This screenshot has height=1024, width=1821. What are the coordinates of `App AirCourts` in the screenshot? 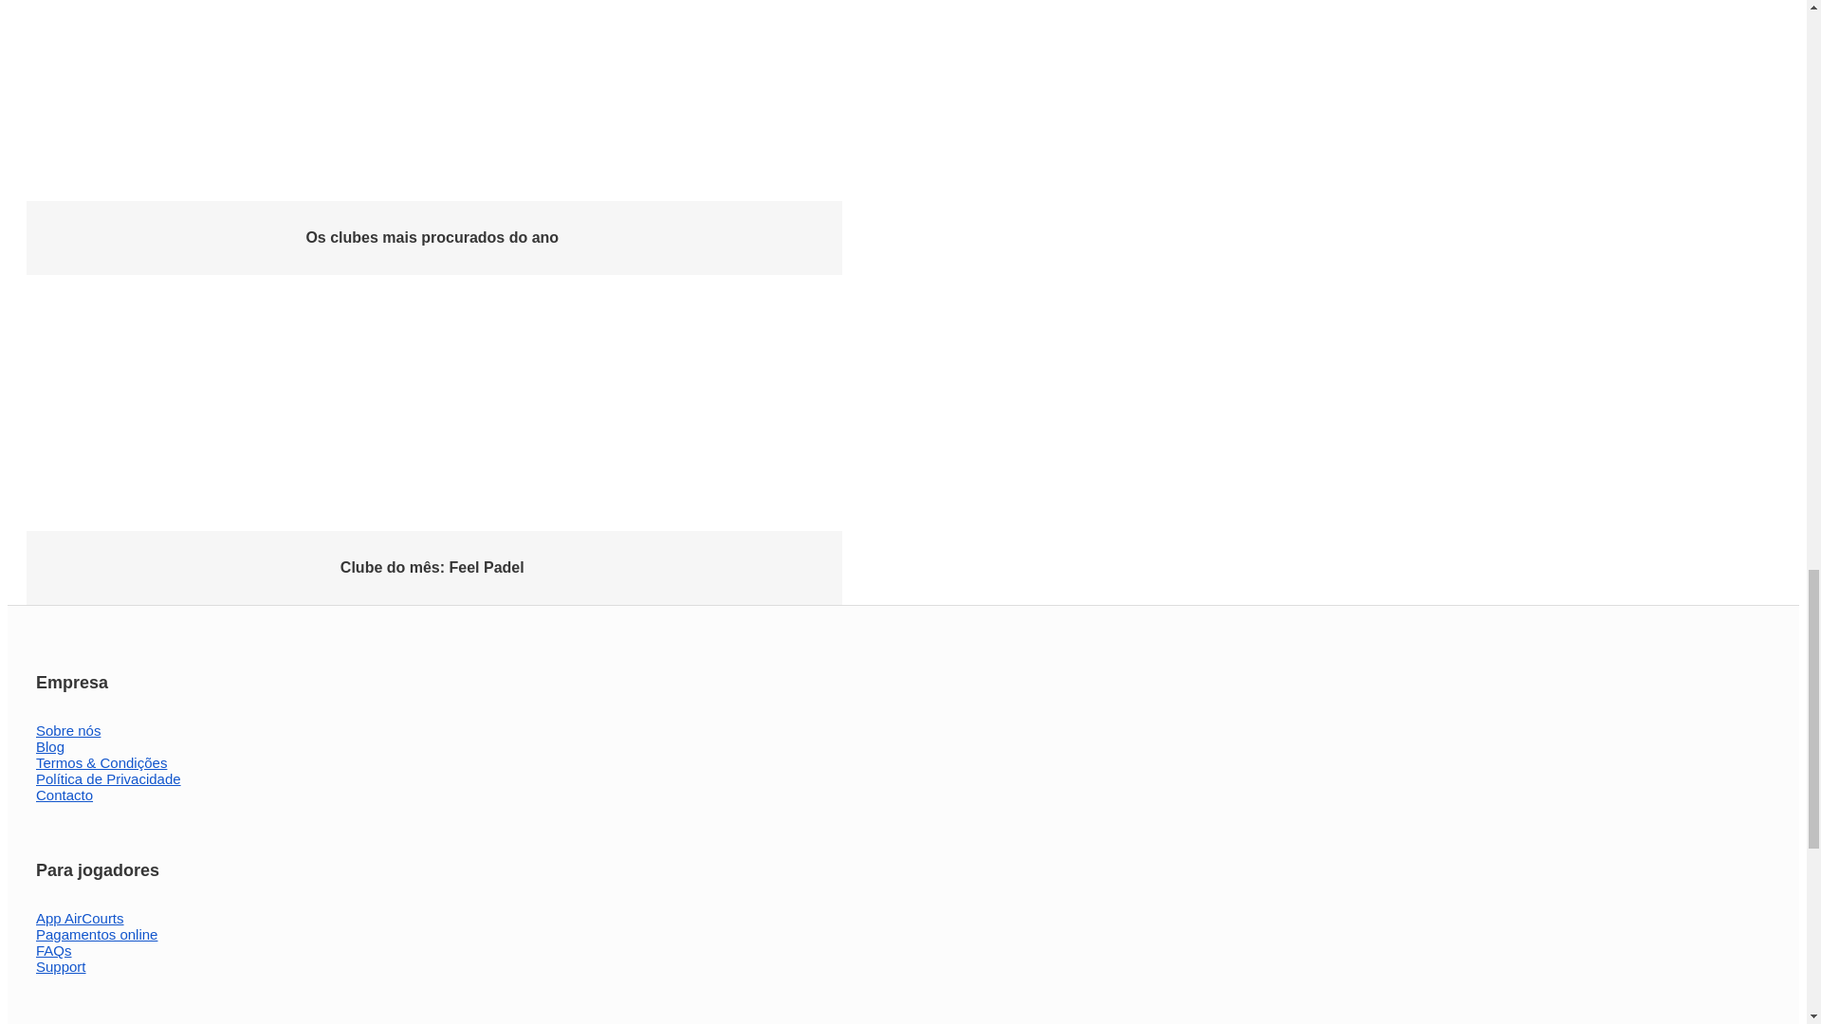 It's located at (80, 920).